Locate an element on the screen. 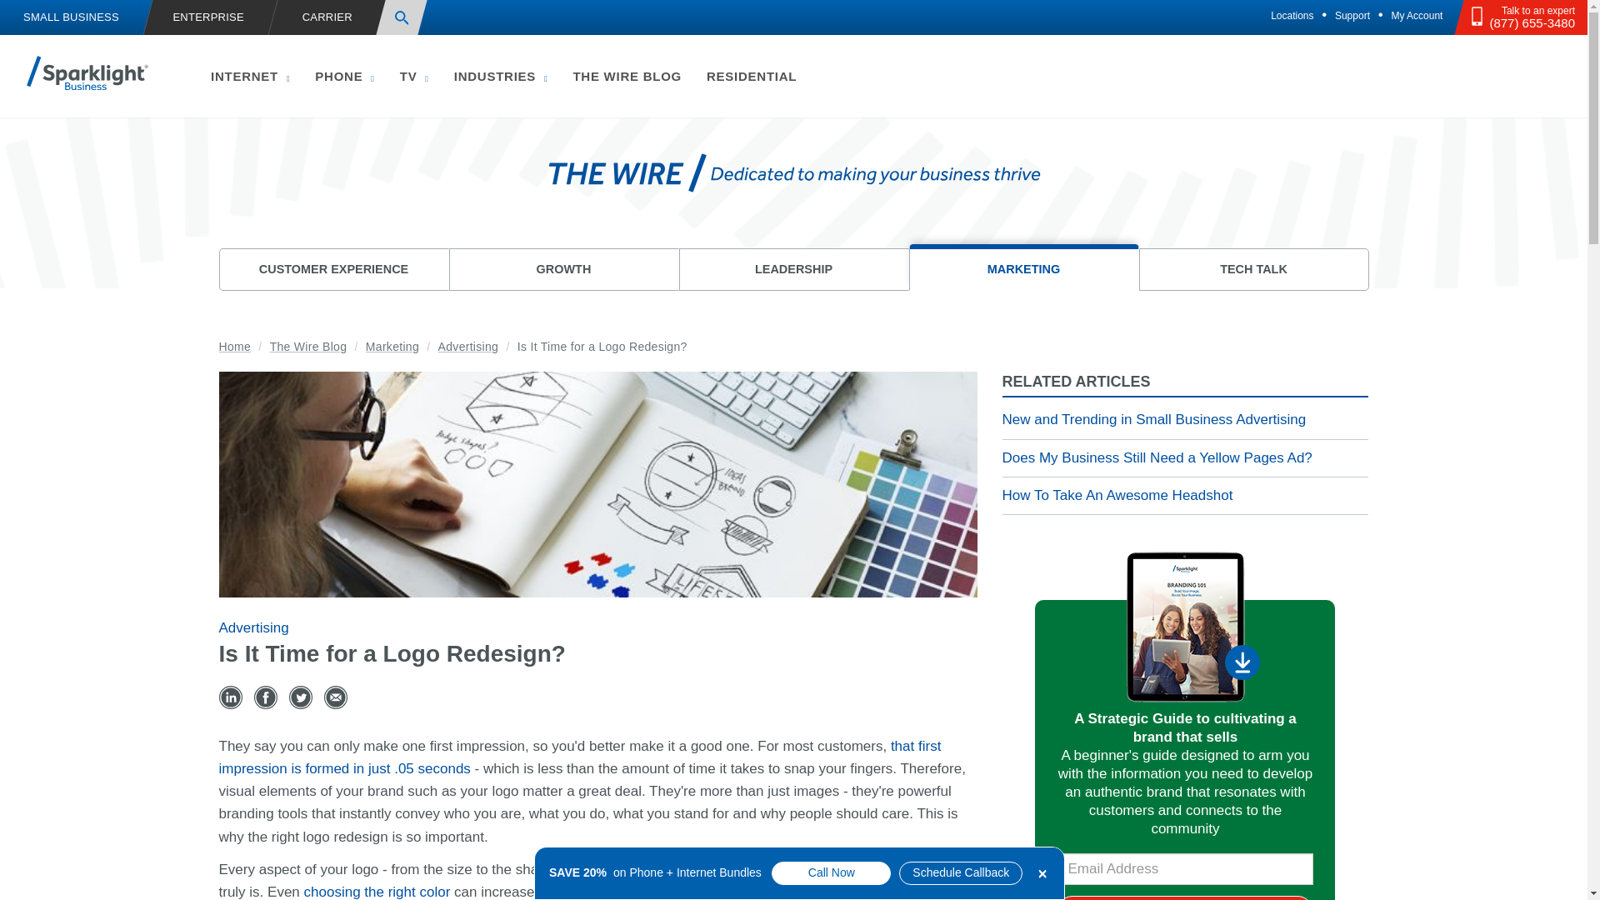  Support is located at coordinates (1352, 15).